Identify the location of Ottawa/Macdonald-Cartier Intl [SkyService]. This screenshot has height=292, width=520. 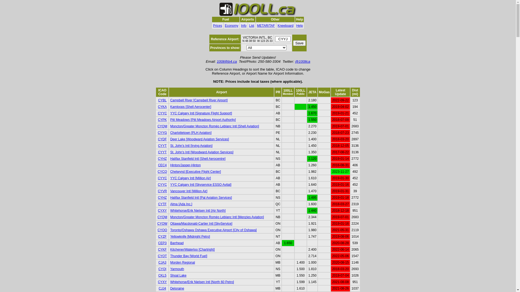
(201, 224).